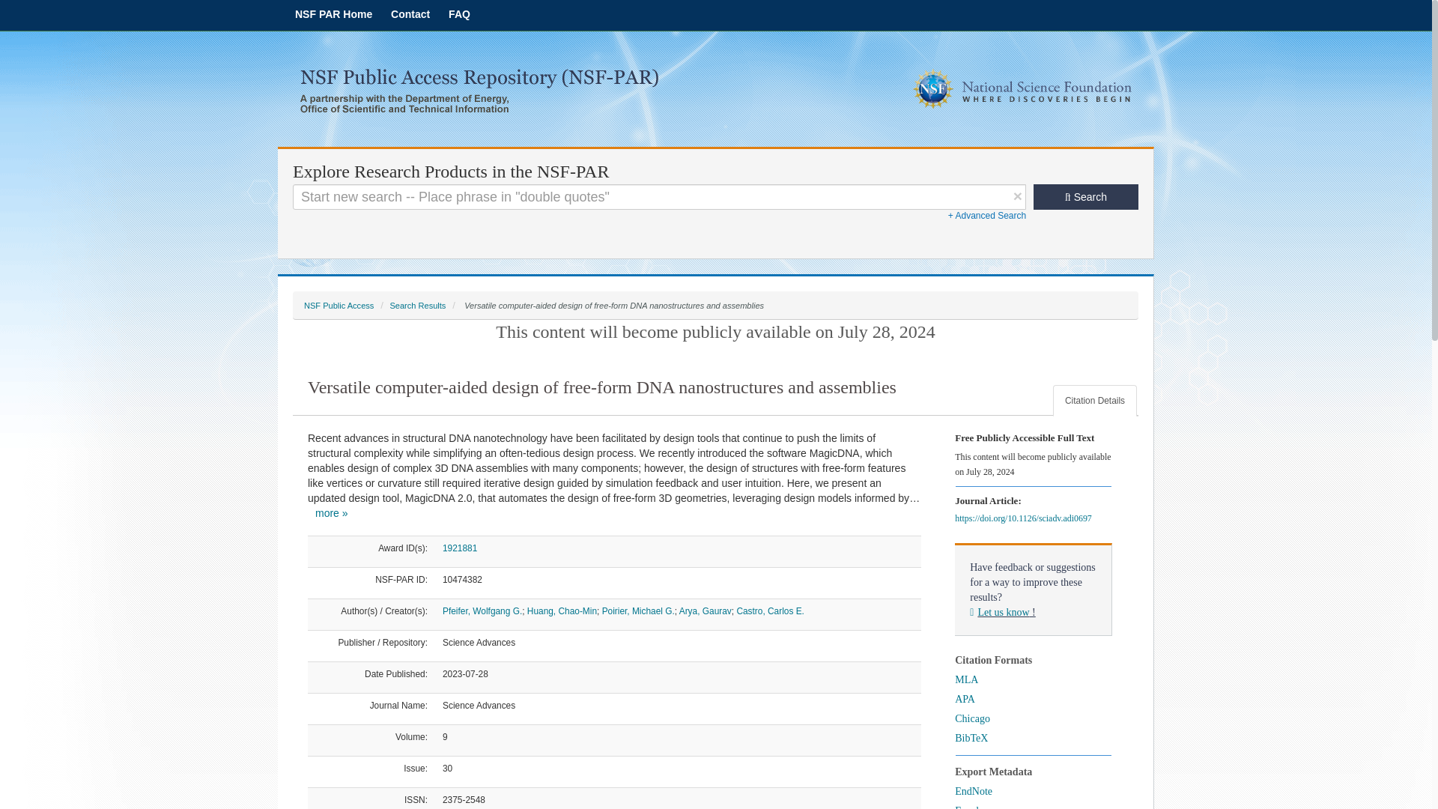  What do you see at coordinates (460, 548) in the screenshot?
I see `1921881` at bounding box center [460, 548].